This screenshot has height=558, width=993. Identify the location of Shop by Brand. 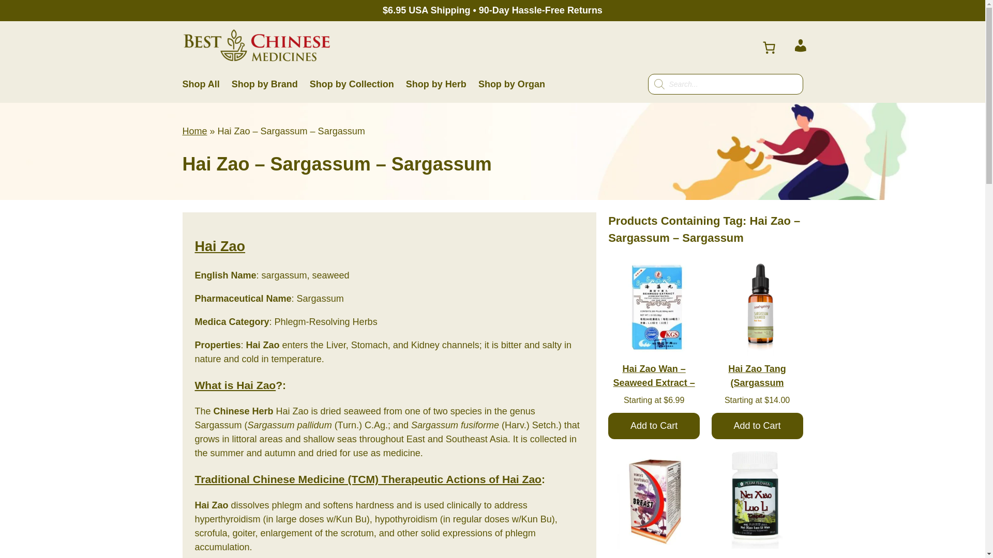
(265, 85).